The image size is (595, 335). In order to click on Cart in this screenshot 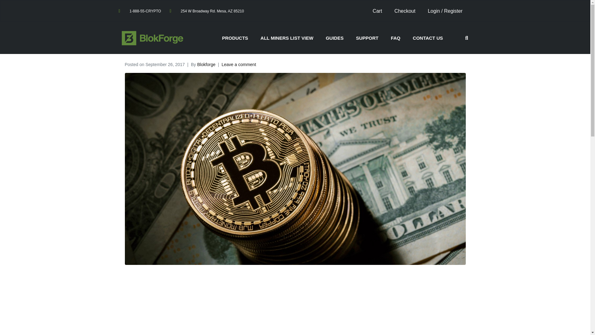, I will do `click(377, 11)`.